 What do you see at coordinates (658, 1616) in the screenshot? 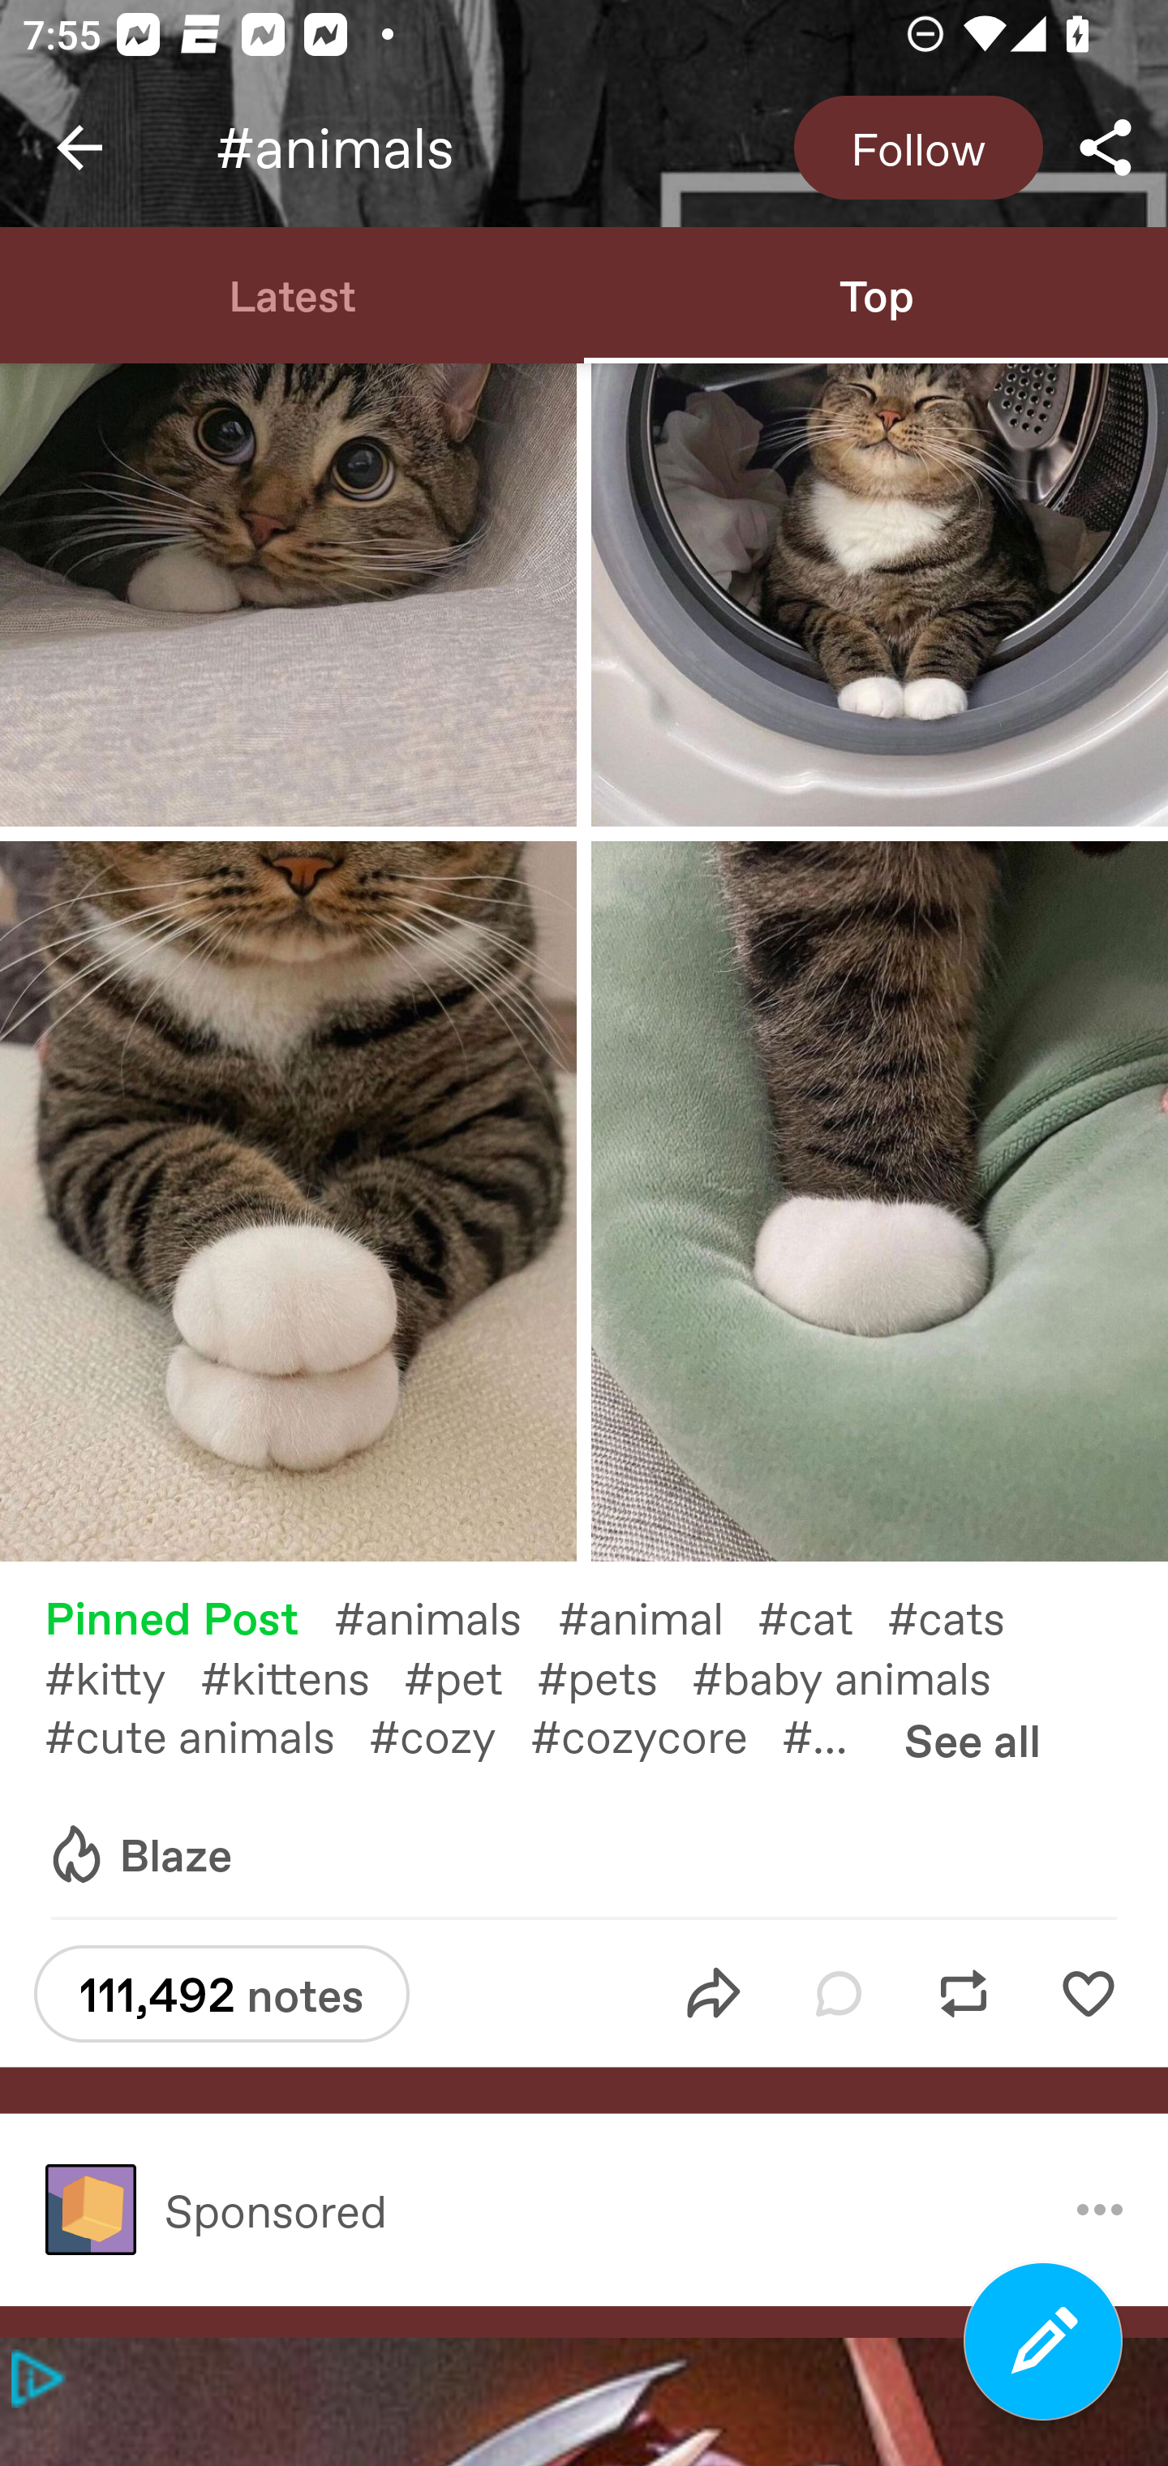
I see `#animal` at bounding box center [658, 1616].